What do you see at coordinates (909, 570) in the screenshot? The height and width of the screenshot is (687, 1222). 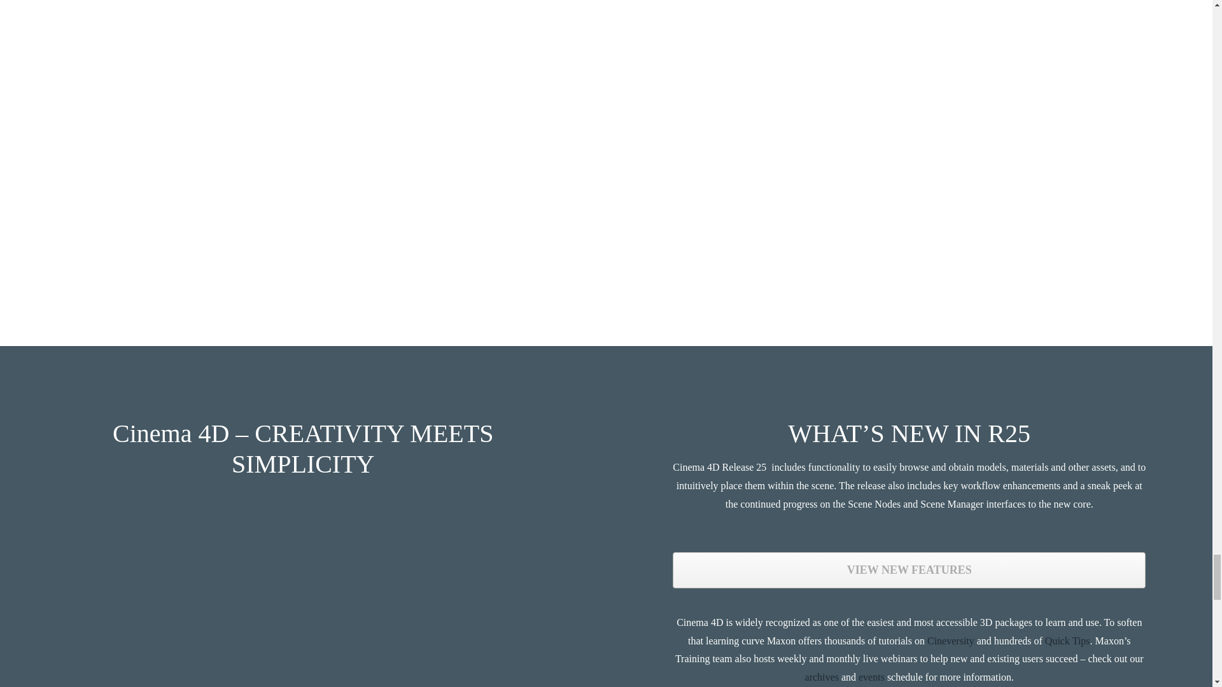 I see `VIEW NEW FEATURES` at bounding box center [909, 570].